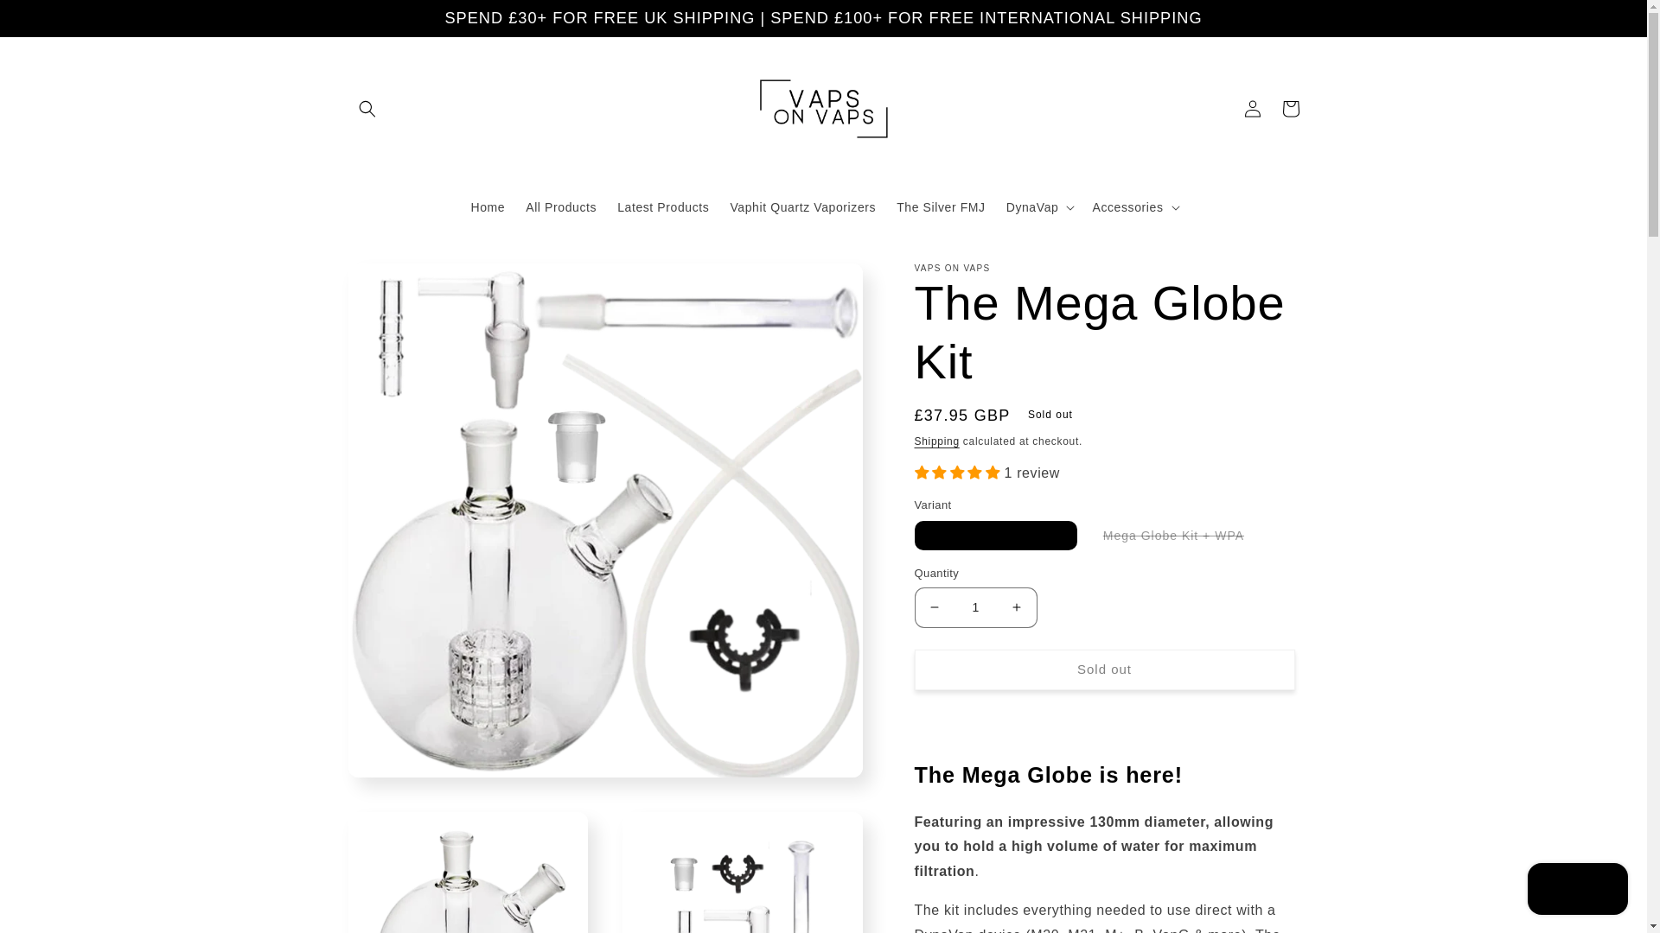  What do you see at coordinates (560, 207) in the screenshot?
I see `All Products` at bounding box center [560, 207].